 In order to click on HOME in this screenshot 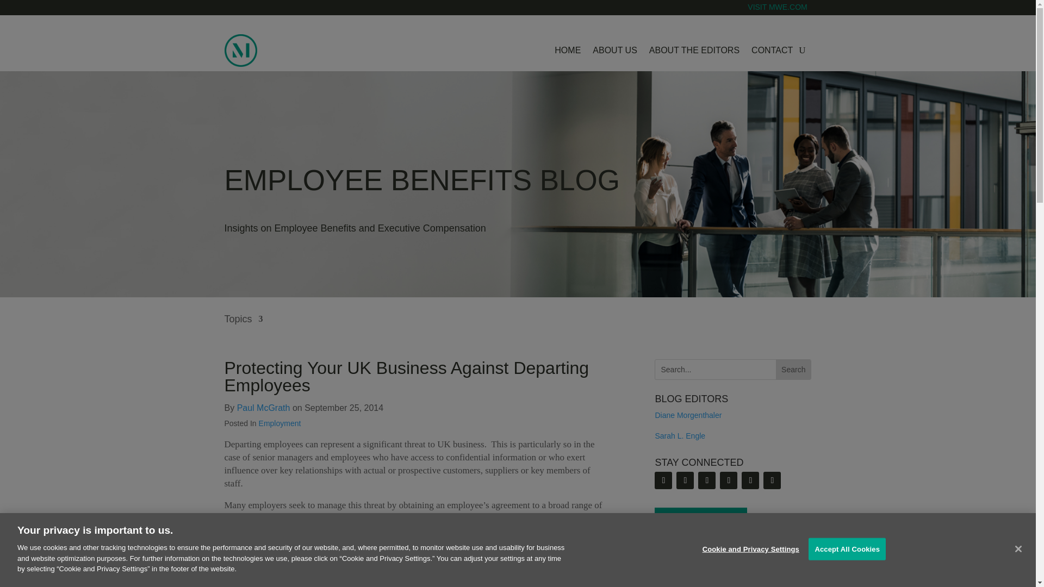, I will do `click(567, 50)`.